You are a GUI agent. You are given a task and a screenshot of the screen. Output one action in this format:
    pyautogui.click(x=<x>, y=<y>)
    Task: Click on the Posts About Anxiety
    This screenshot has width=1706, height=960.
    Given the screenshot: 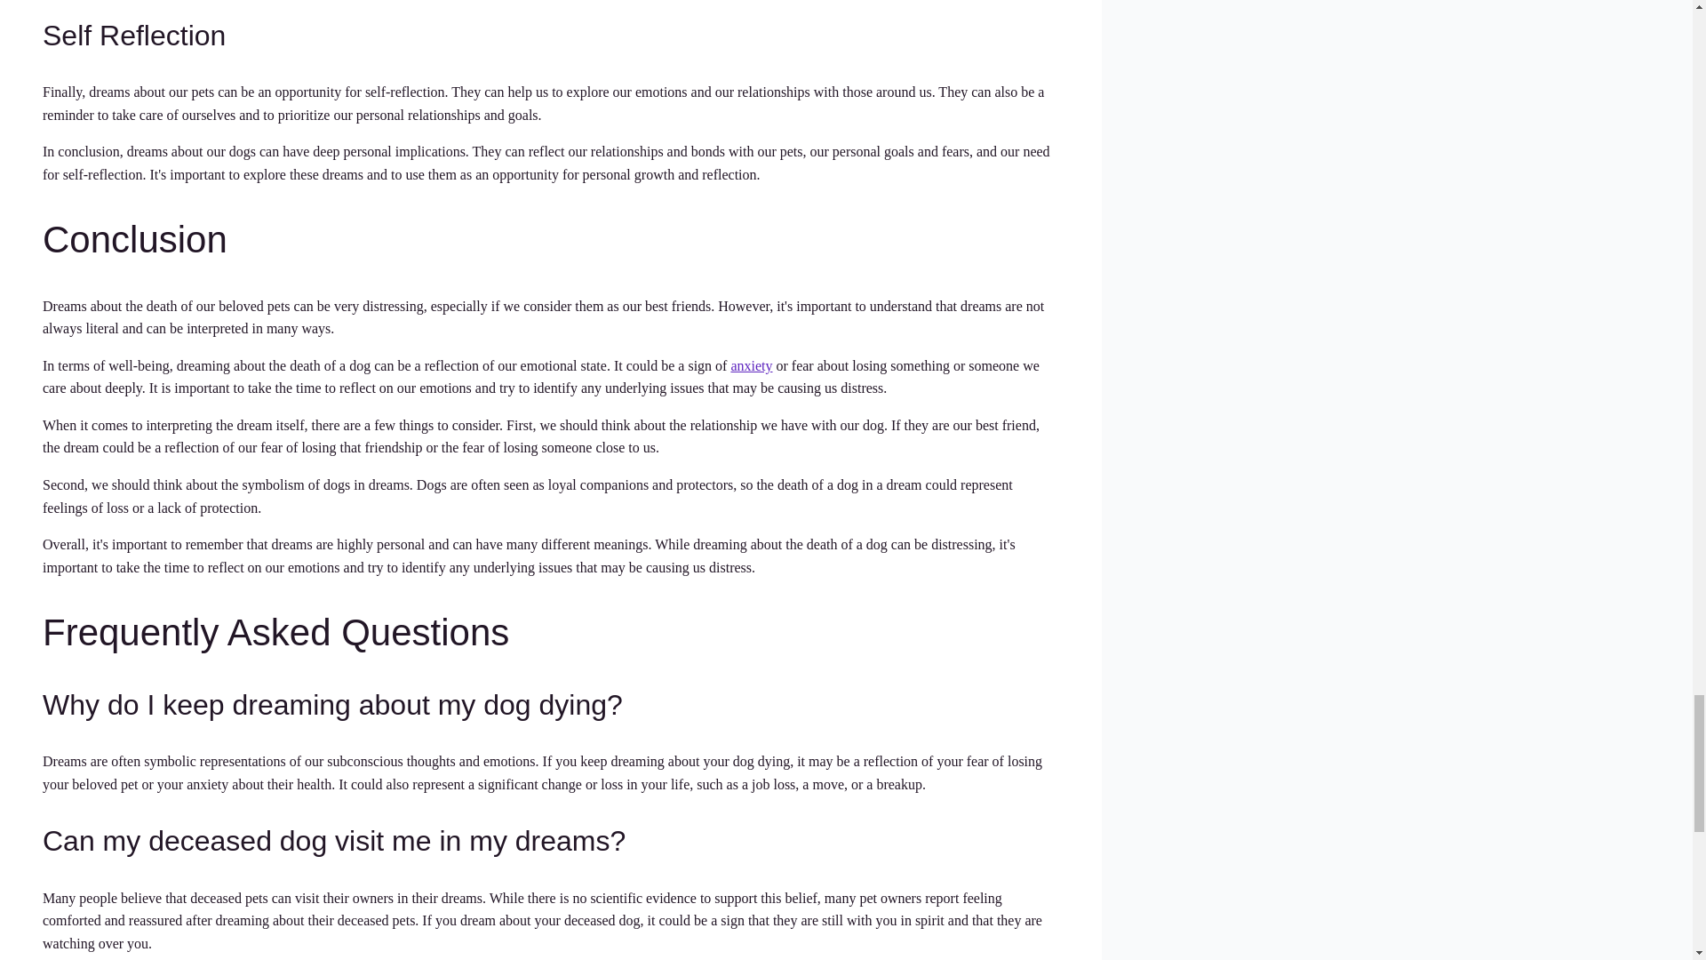 What is the action you would take?
    pyautogui.click(x=751, y=365)
    